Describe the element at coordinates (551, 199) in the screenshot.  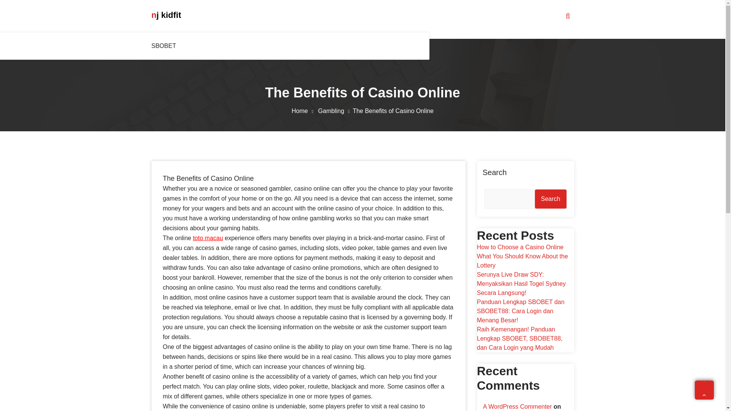
I see `Search` at that location.